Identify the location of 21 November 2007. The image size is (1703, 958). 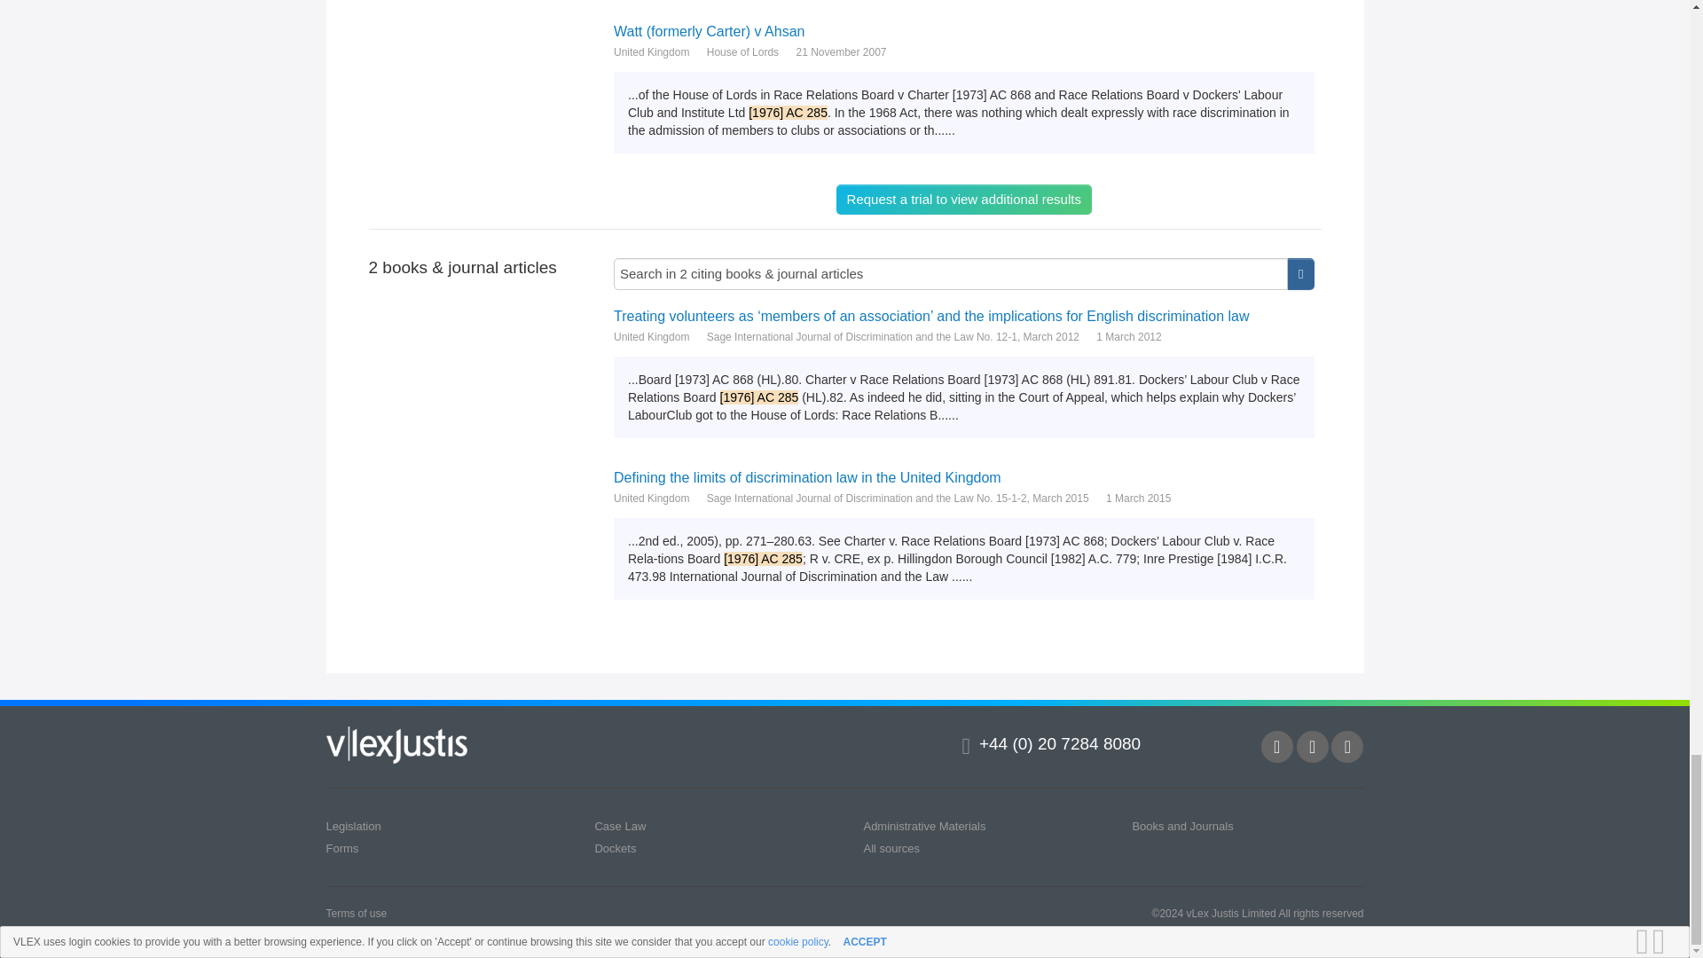
(840, 51).